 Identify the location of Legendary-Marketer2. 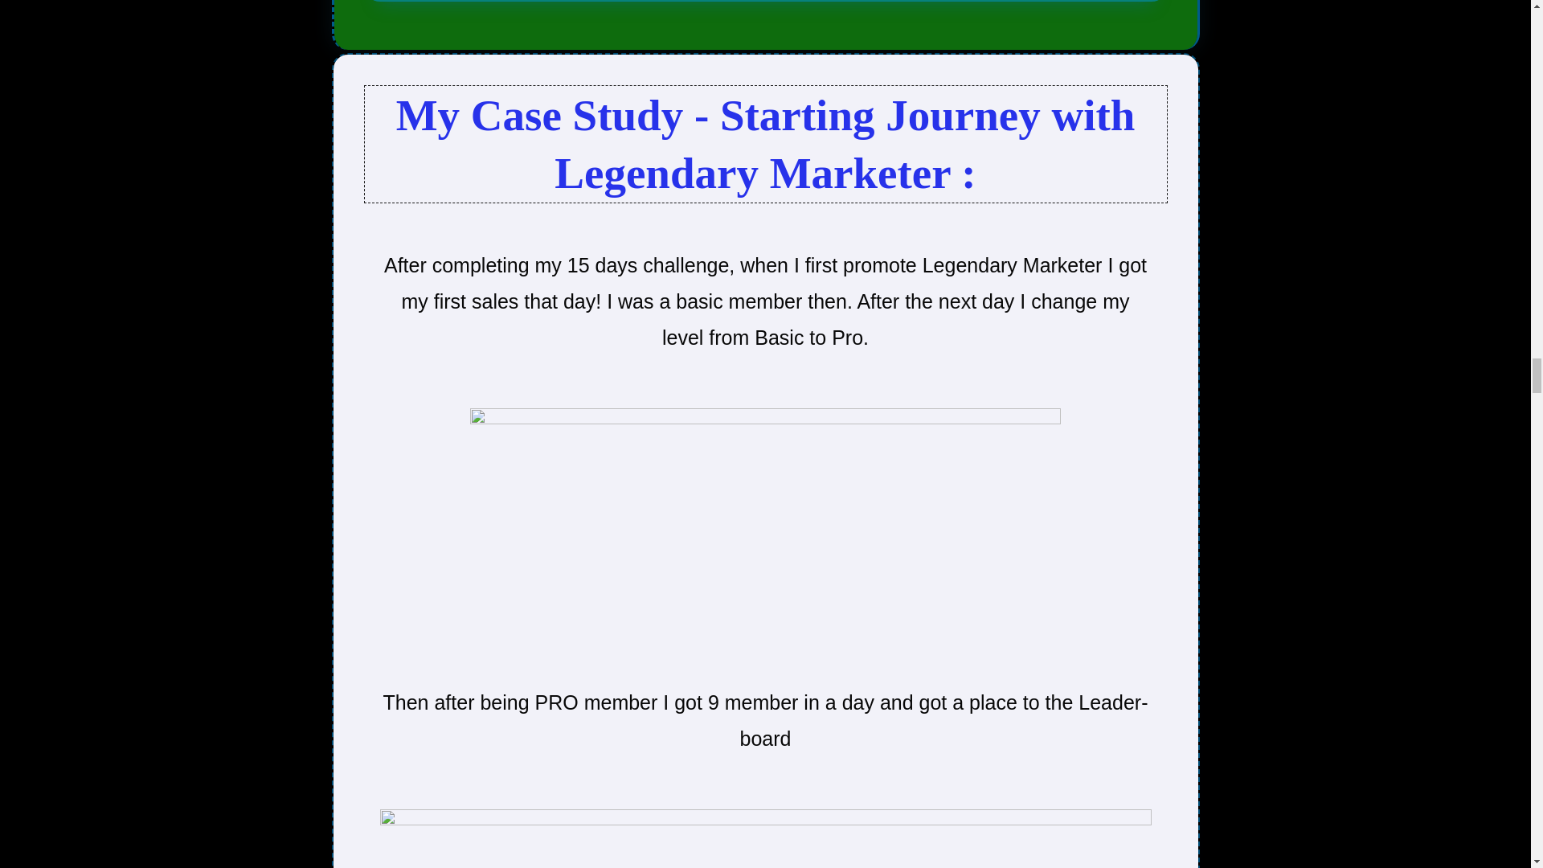
(765, 838).